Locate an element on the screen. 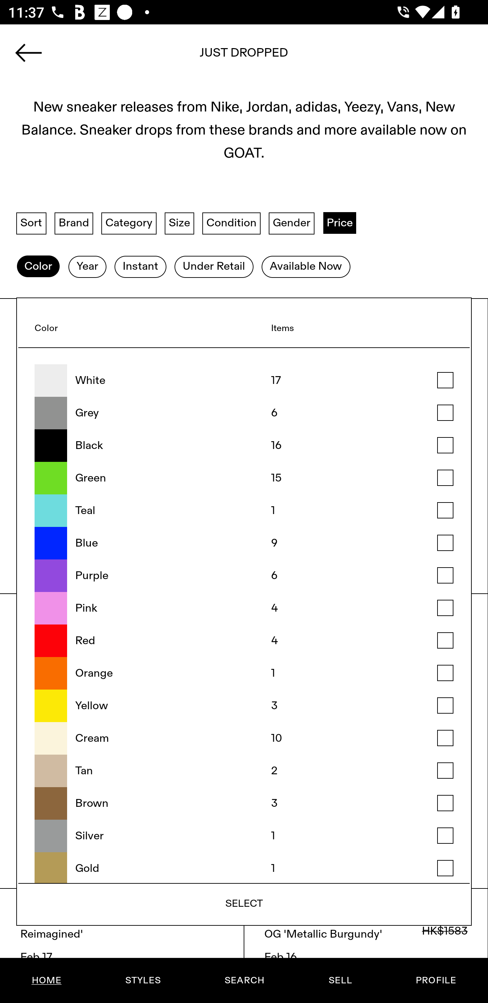  Blue 9 is located at coordinates (244, 543).